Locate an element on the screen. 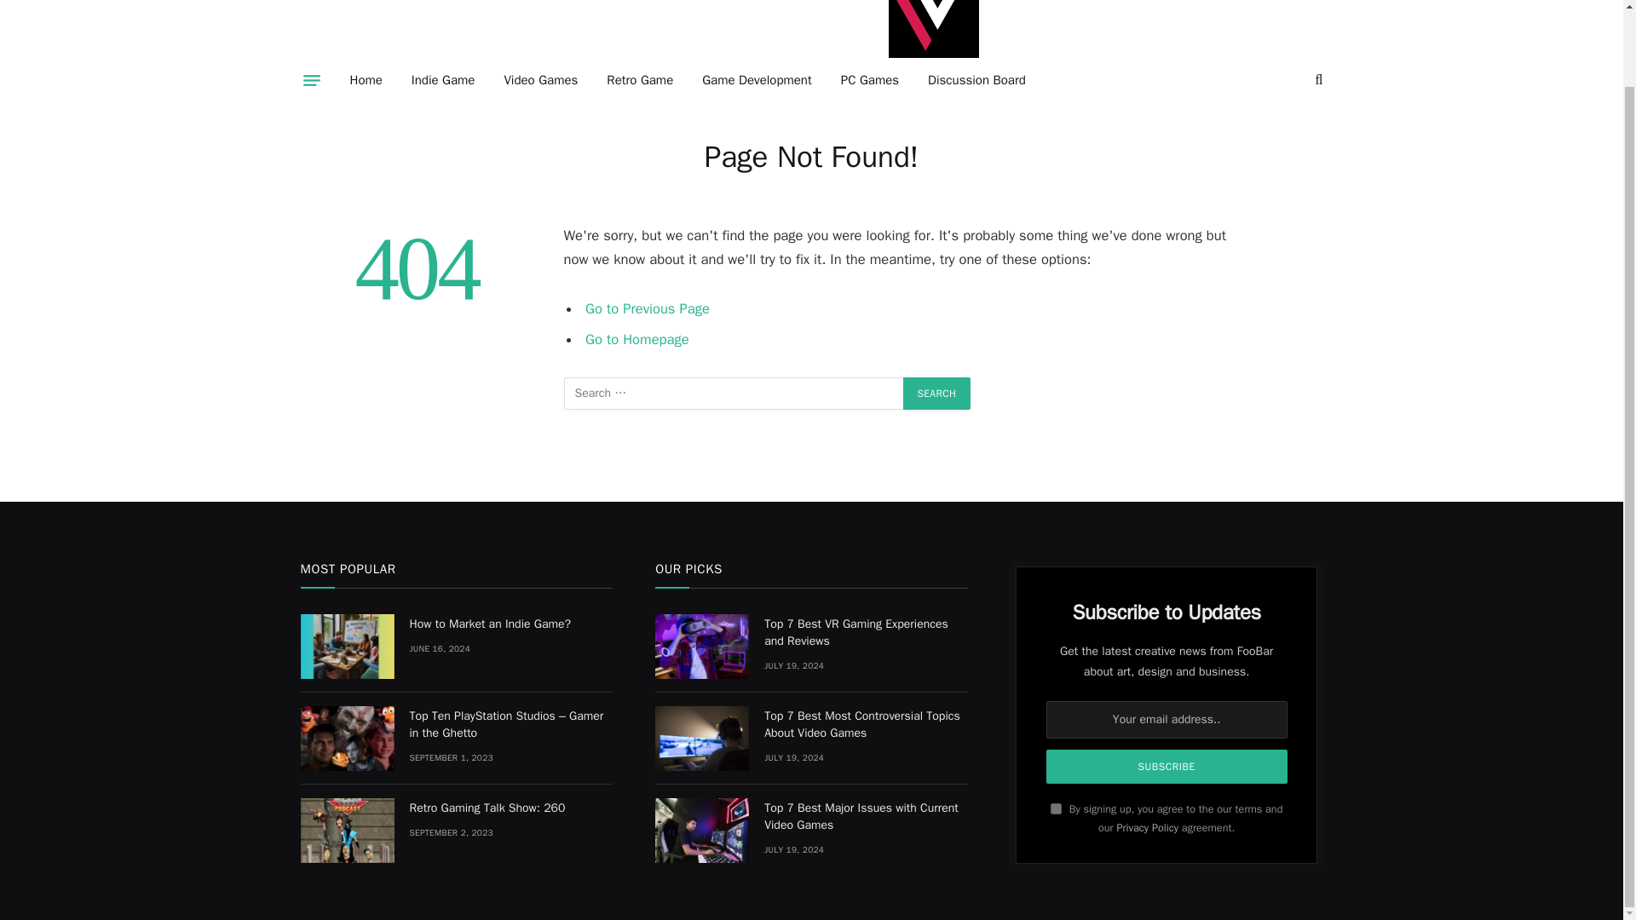 The width and height of the screenshot is (1636, 920). PC Games is located at coordinates (869, 80).